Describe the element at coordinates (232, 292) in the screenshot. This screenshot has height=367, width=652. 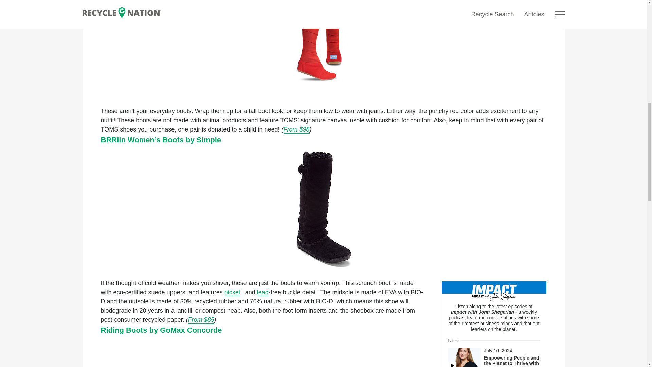
I see `nickel` at that location.